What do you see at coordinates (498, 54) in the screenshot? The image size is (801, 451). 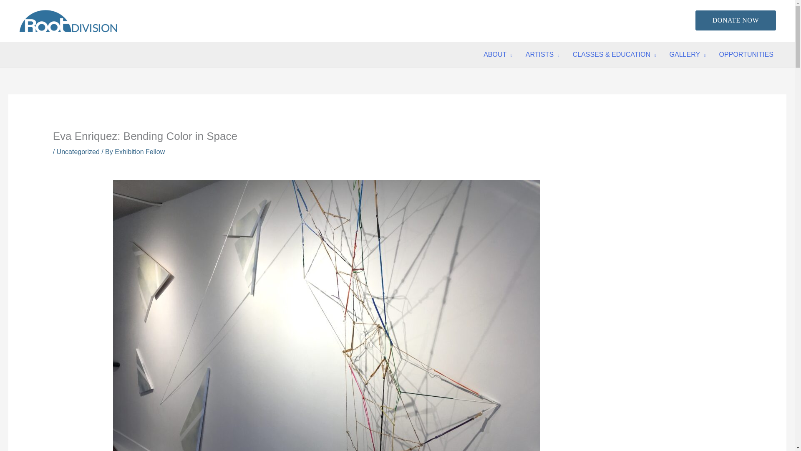 I see `ABOUT` at bounding box center [498, 54].